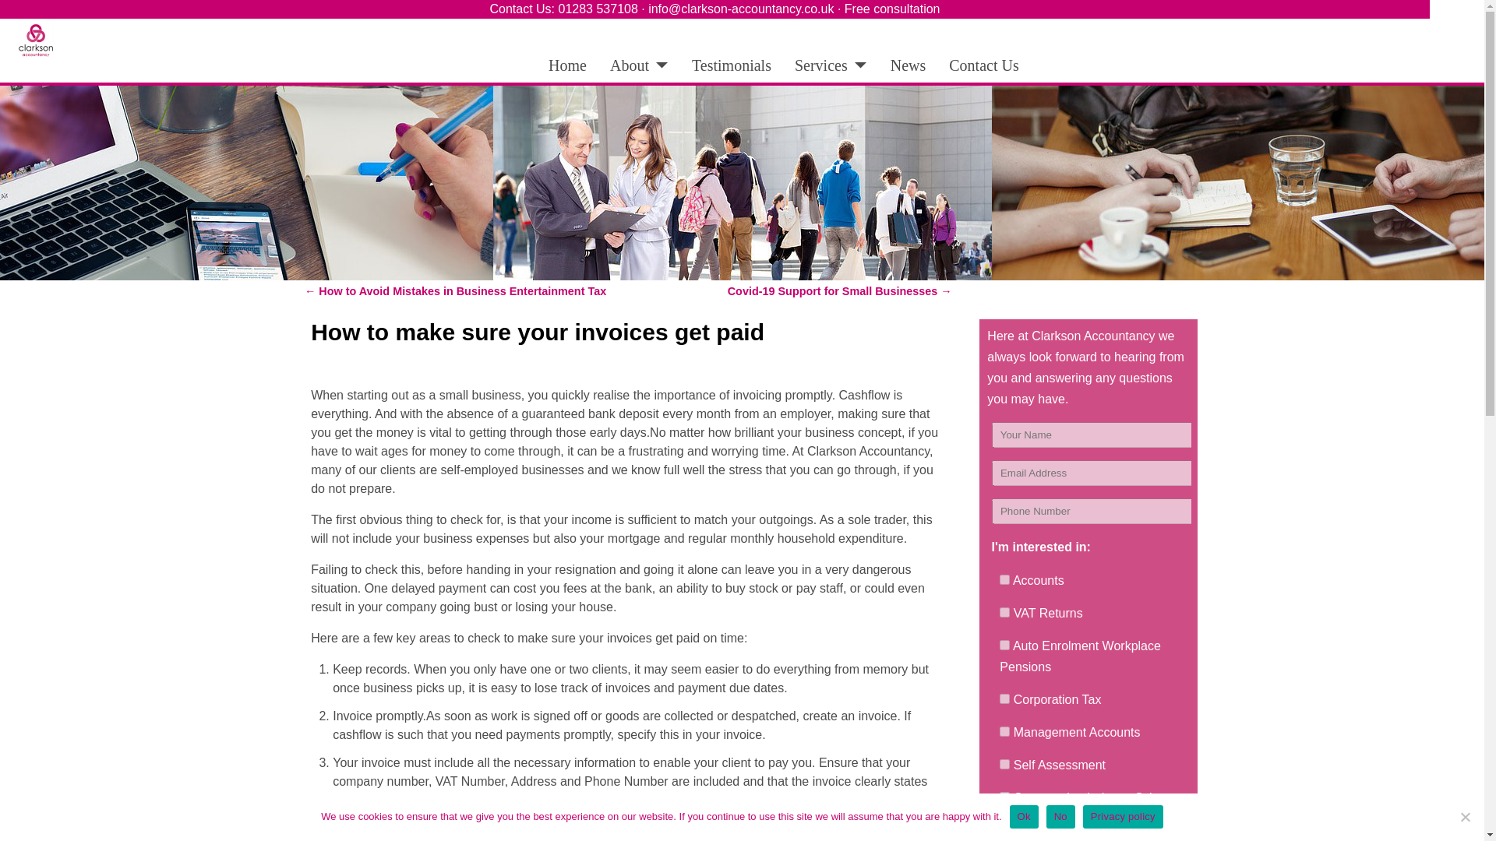  I want to click on Bookkeeping Systems, so click(1004, 830).